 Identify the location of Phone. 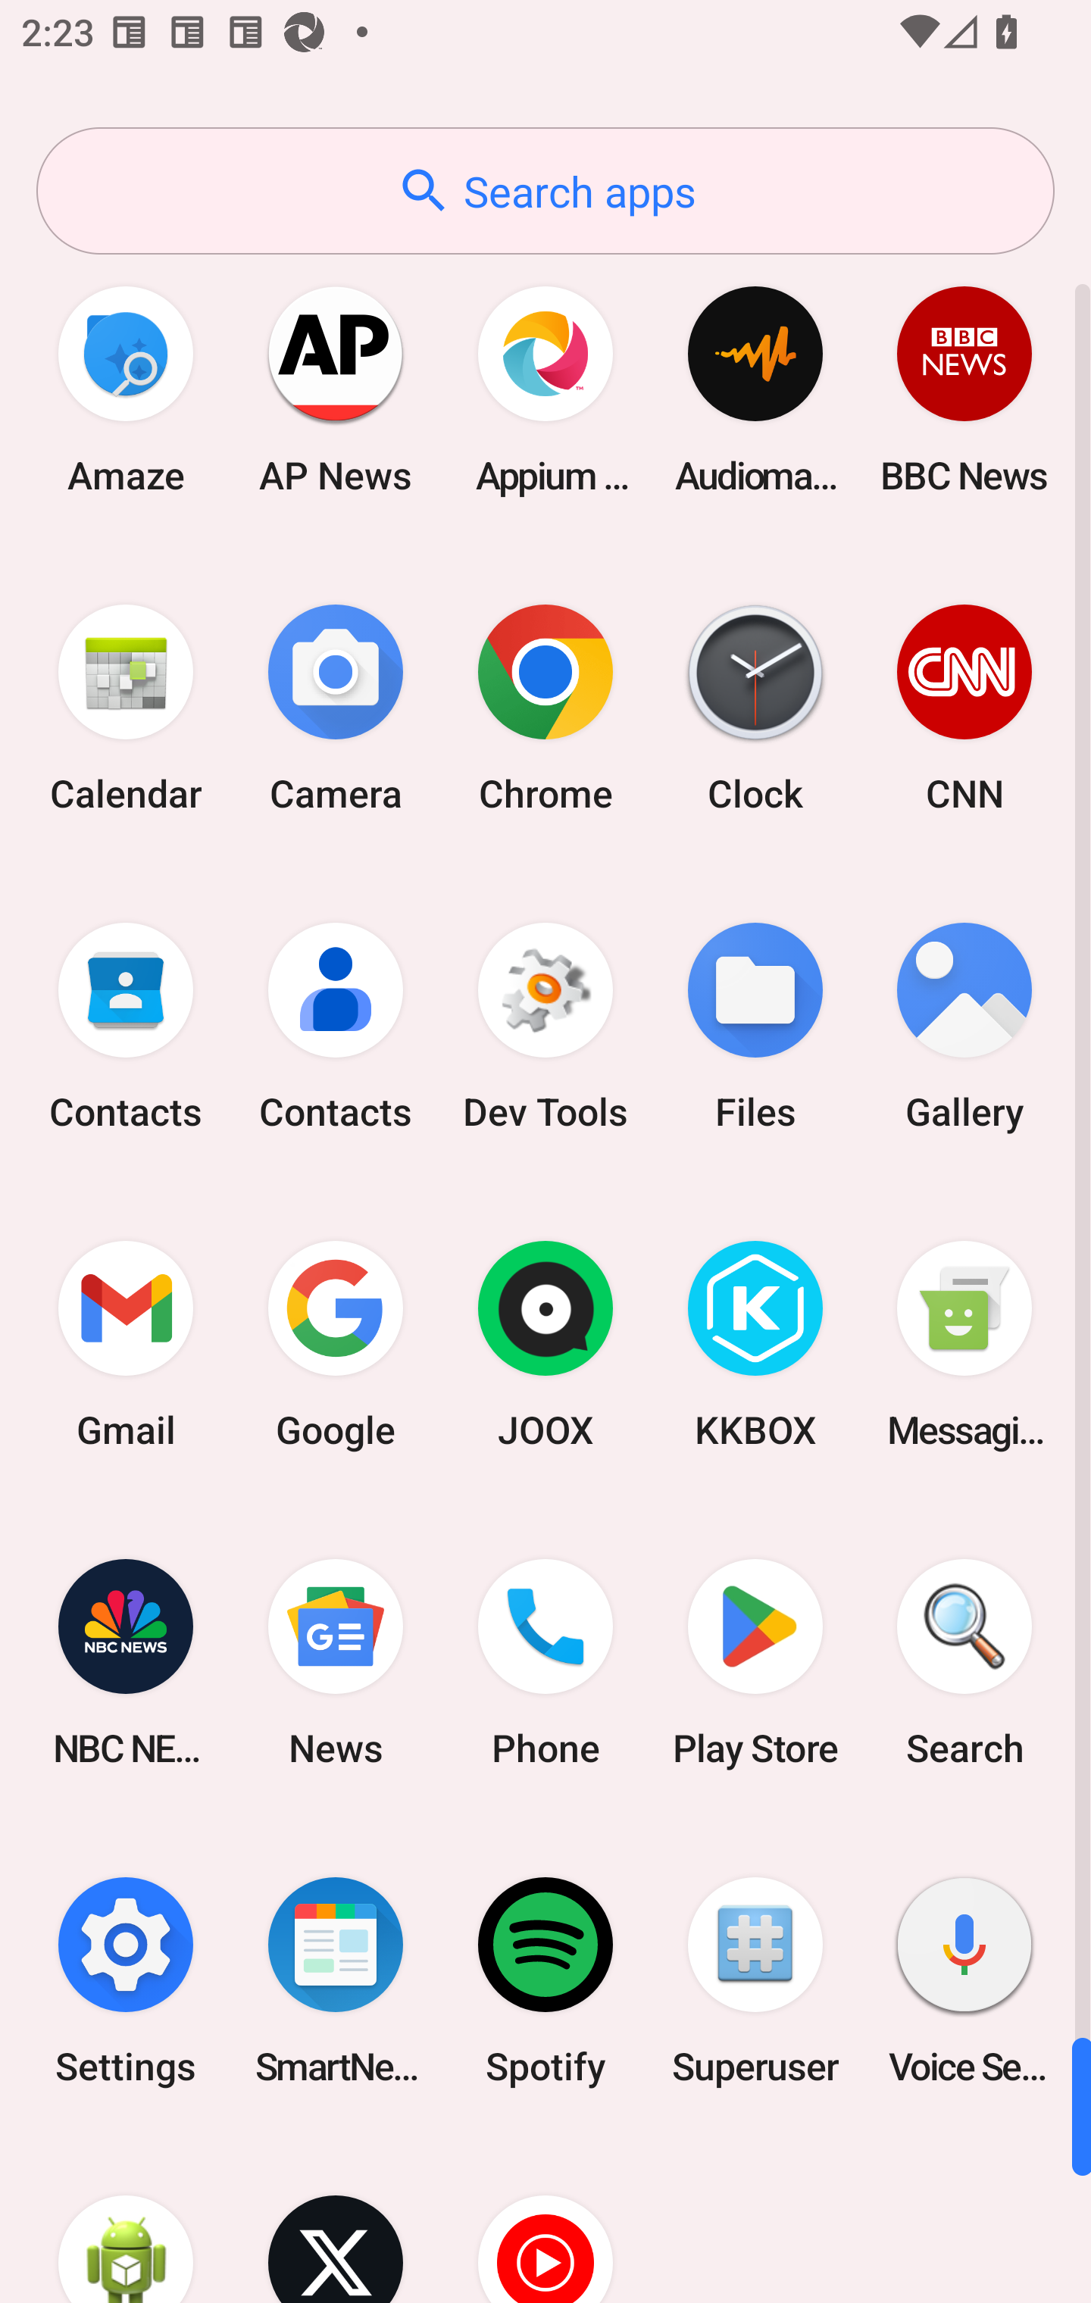
(545, 1662).